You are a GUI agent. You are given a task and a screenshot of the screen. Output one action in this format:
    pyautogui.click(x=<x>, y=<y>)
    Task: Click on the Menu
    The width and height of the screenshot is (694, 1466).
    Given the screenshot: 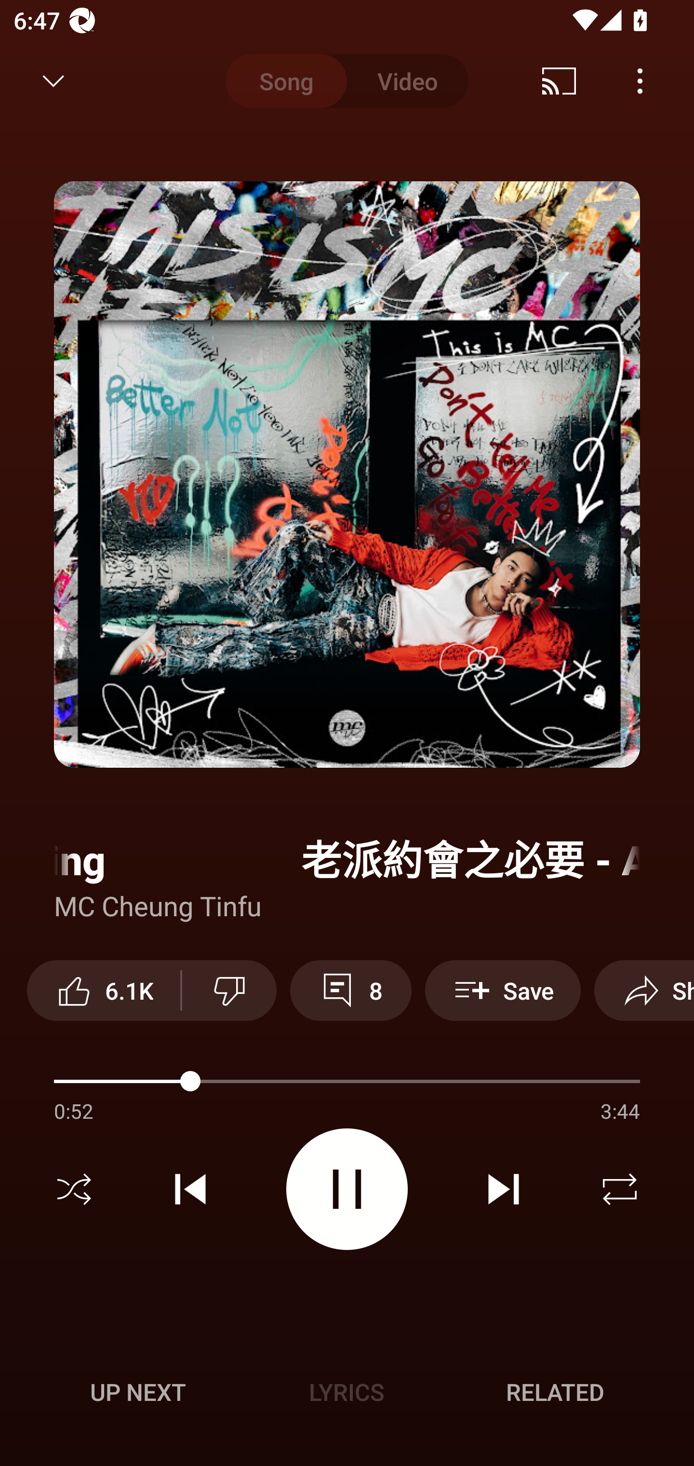 What is the action you would take?
    pyautogui.click(x=640, y=81)
    